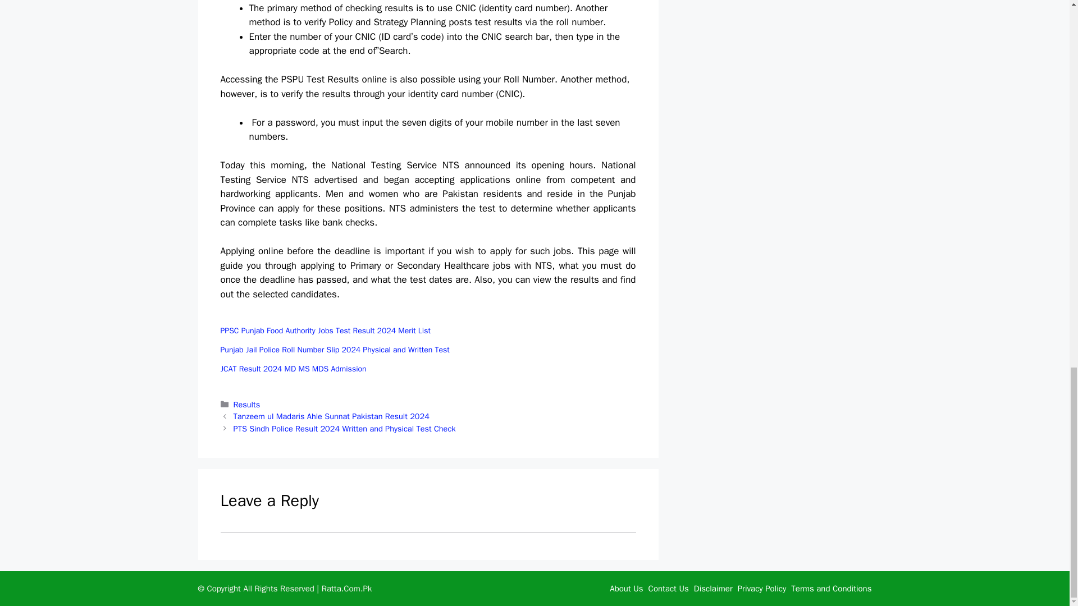 This screenshot has height=606, width=1078. Describe the element at coordinates (247, 404) in the screenshot. I see `Results` at that location.